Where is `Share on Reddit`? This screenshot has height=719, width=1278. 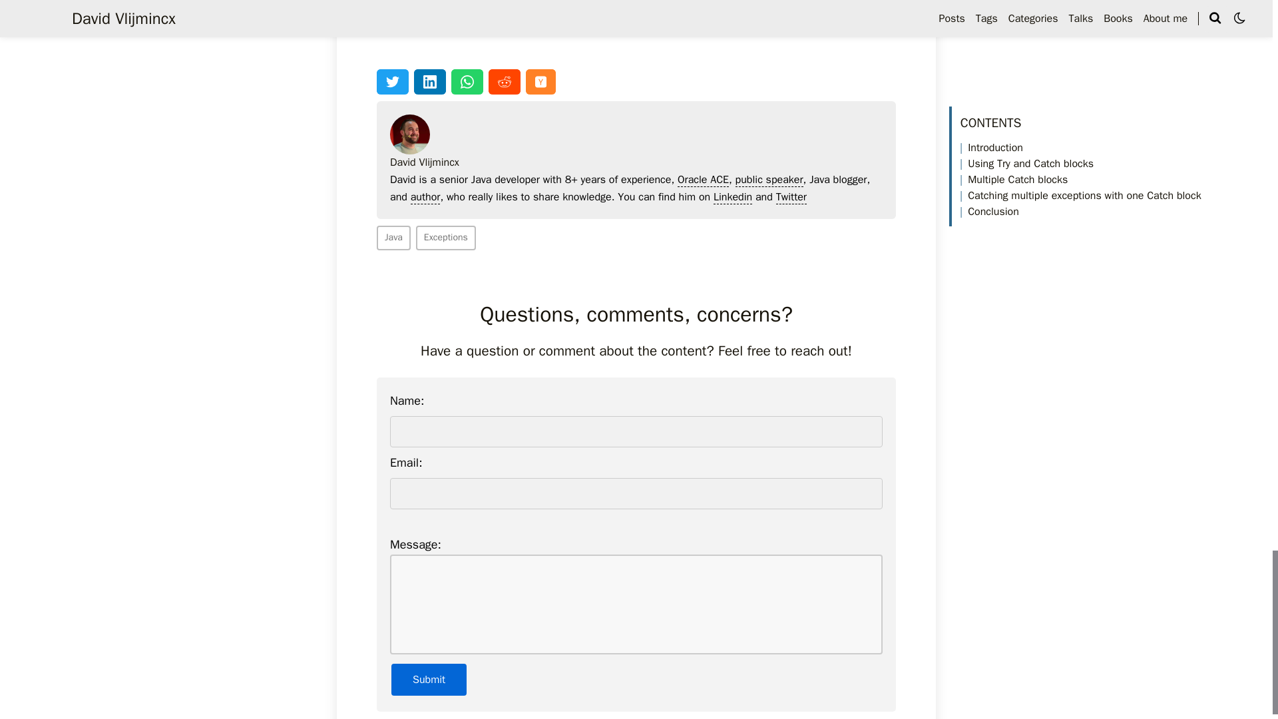
Share on Reddit is located at coordinates (504, 81).